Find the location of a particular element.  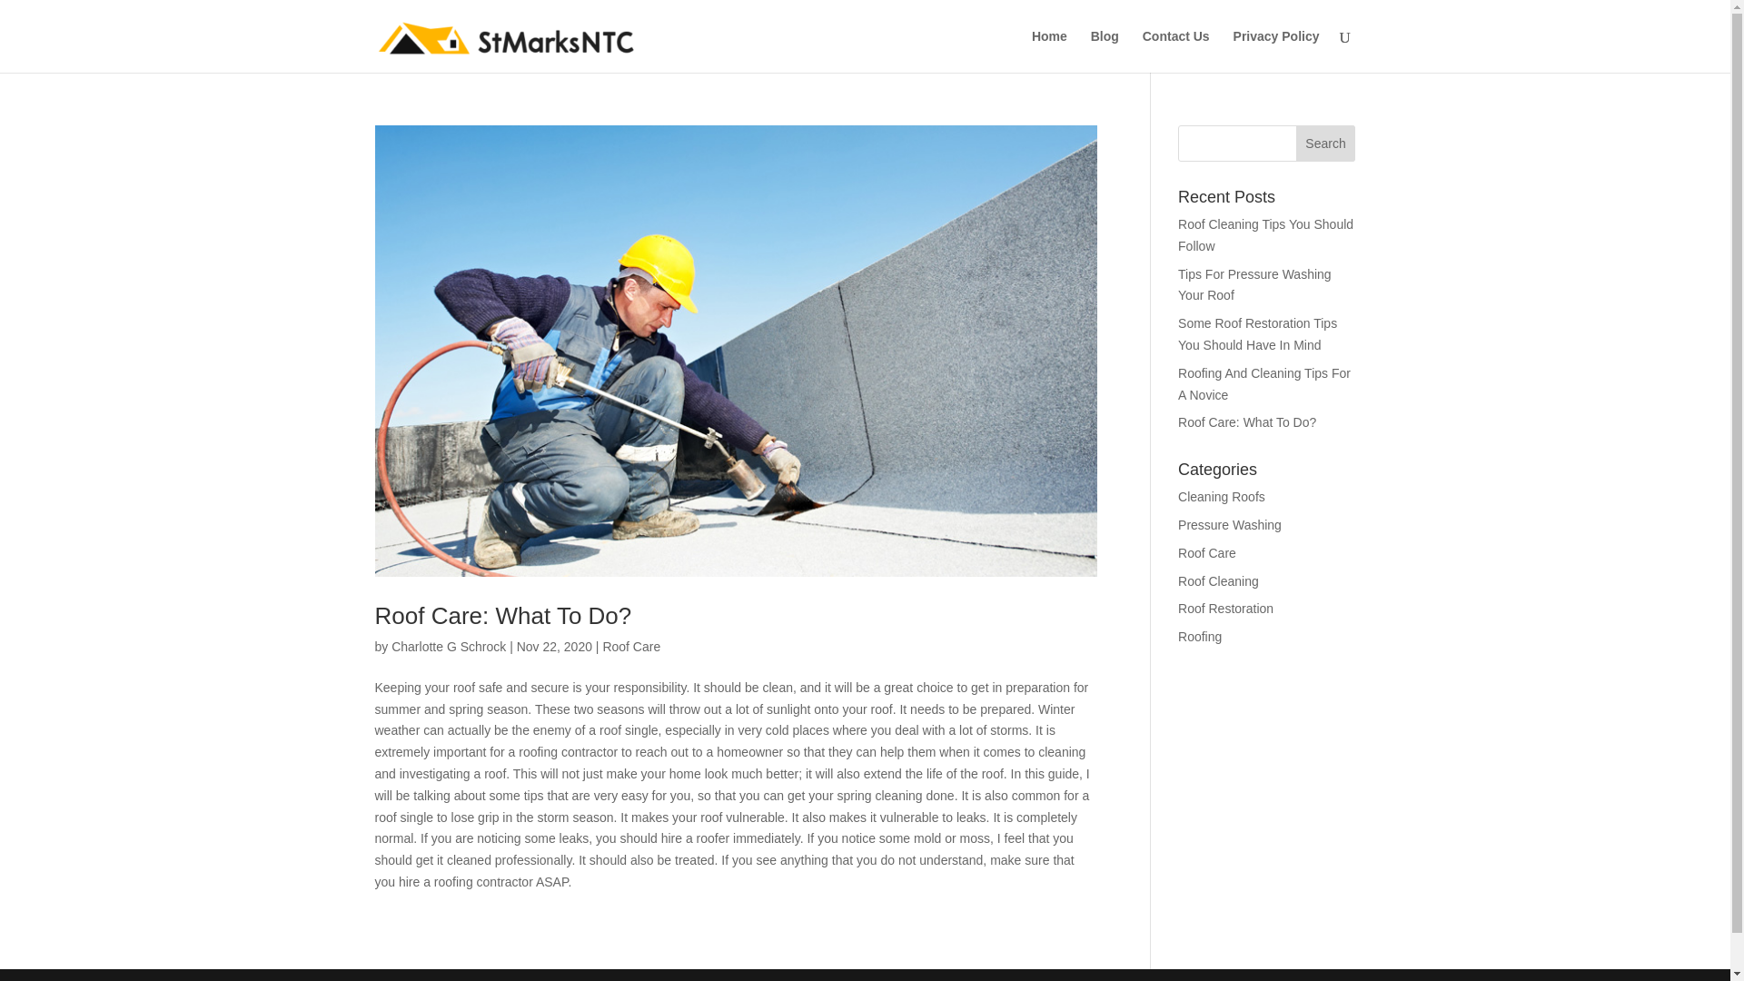

Roofing And Cleaning Tips For A Novice is located at coordinates (1264, 383).